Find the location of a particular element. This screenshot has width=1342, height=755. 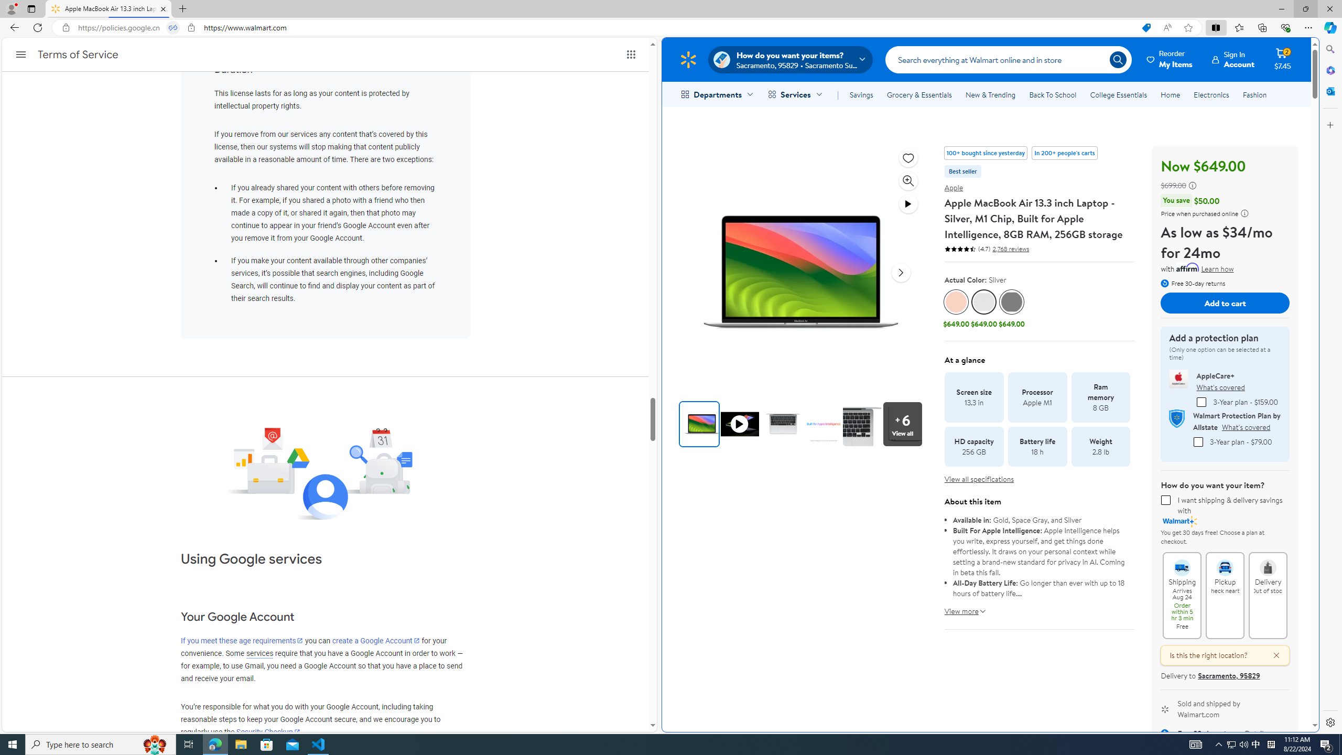

View all specifications is located at coordinates (979, 479).